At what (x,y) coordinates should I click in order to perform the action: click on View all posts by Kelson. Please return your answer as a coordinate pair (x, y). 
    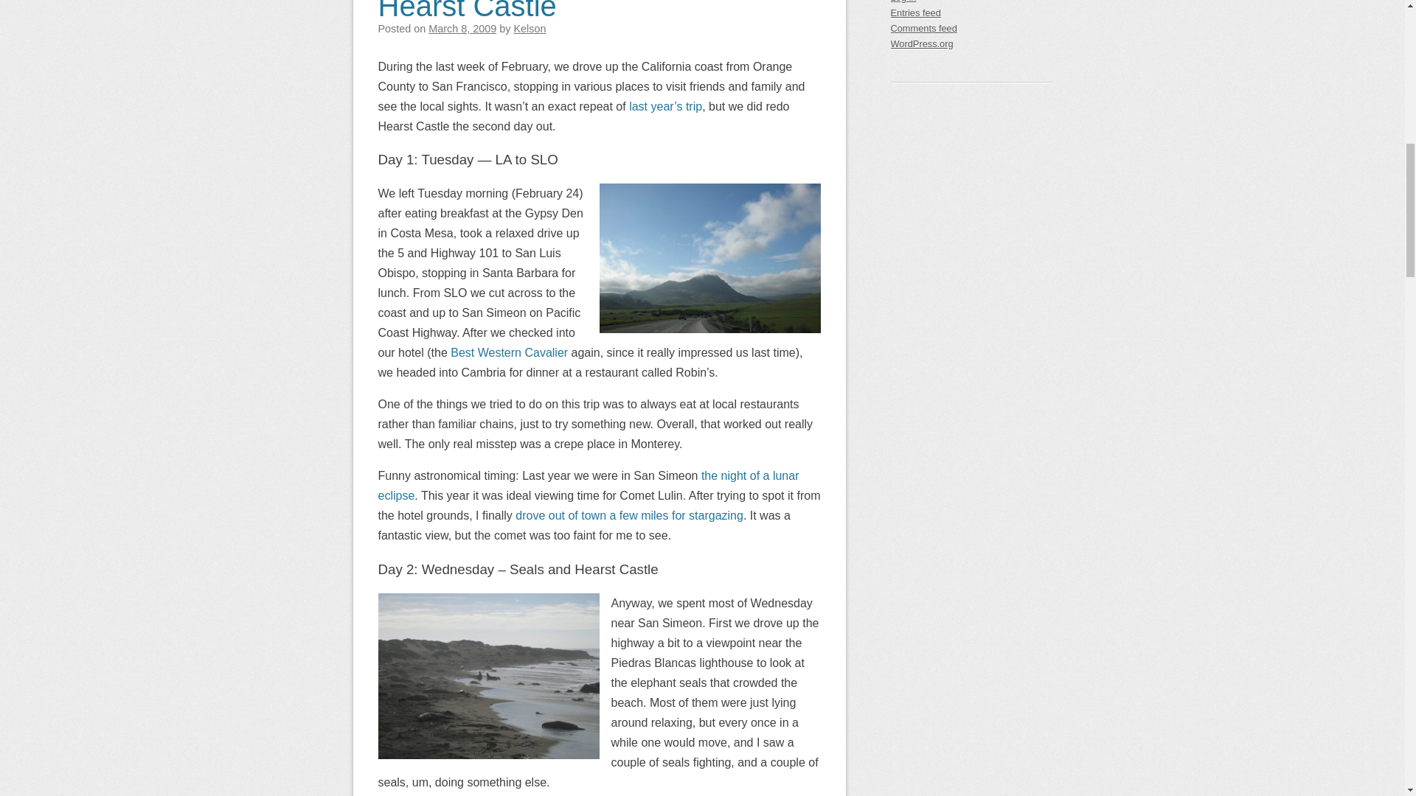
    Looking at the image, I should click on (530, 29).